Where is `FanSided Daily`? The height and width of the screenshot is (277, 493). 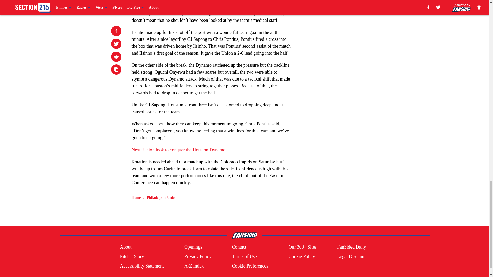
FanSided Daily is located at coordinates (352, 247).